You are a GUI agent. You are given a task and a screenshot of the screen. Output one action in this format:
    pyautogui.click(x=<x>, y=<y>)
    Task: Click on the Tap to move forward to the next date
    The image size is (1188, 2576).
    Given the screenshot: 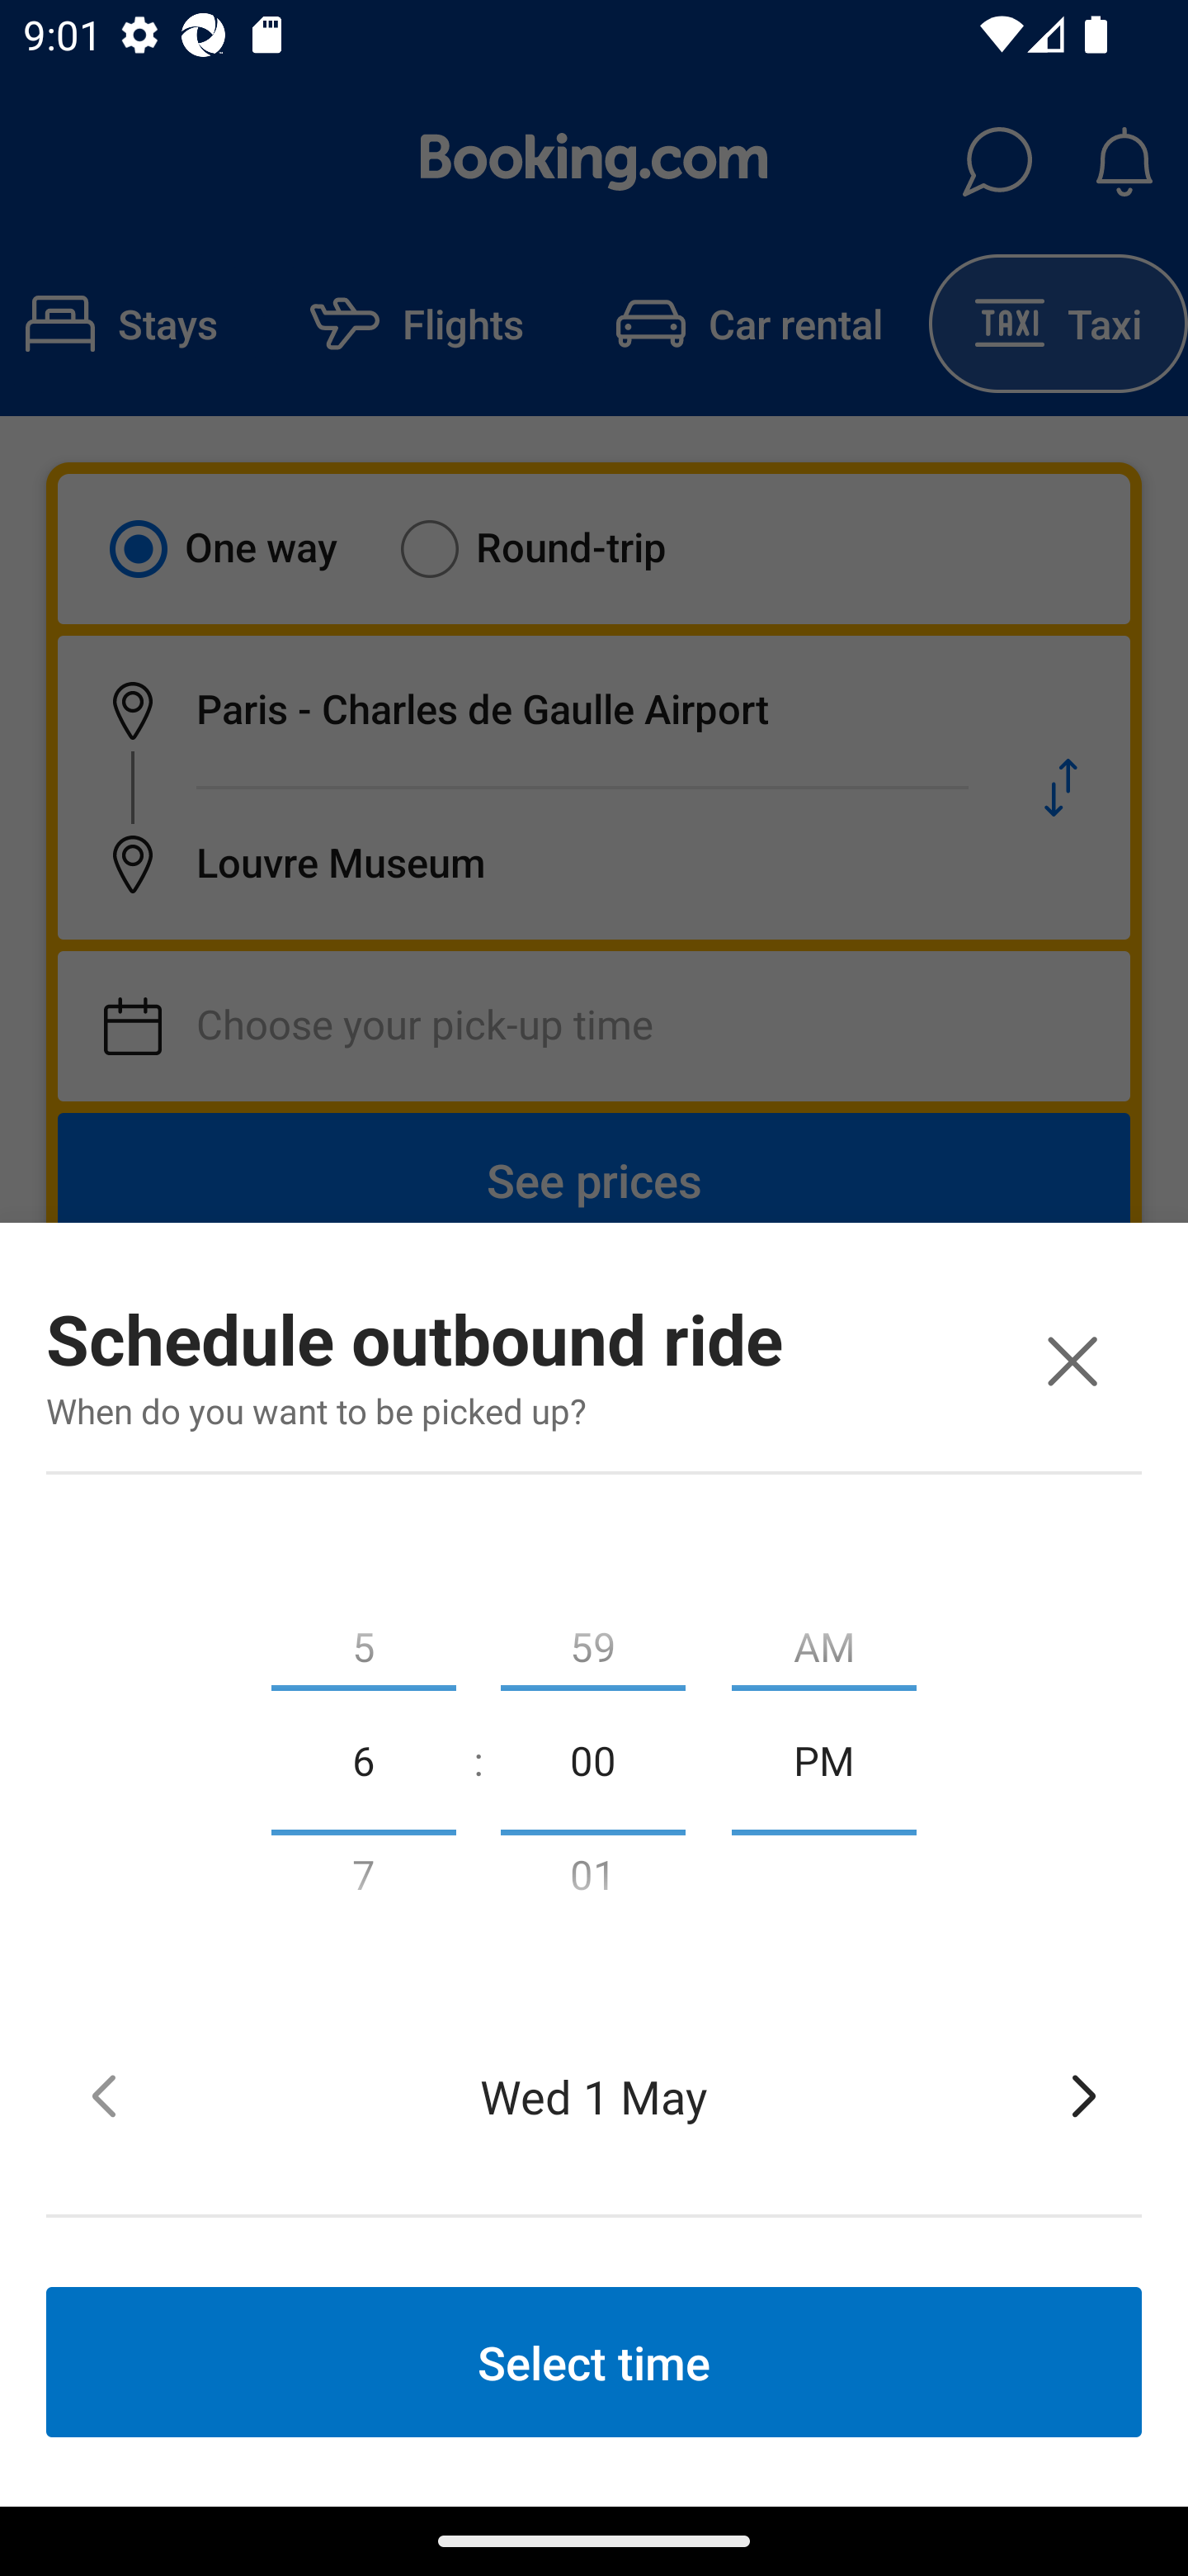 What is the action you would take?
    pyautogui.click(x=1084, y=2095)
    